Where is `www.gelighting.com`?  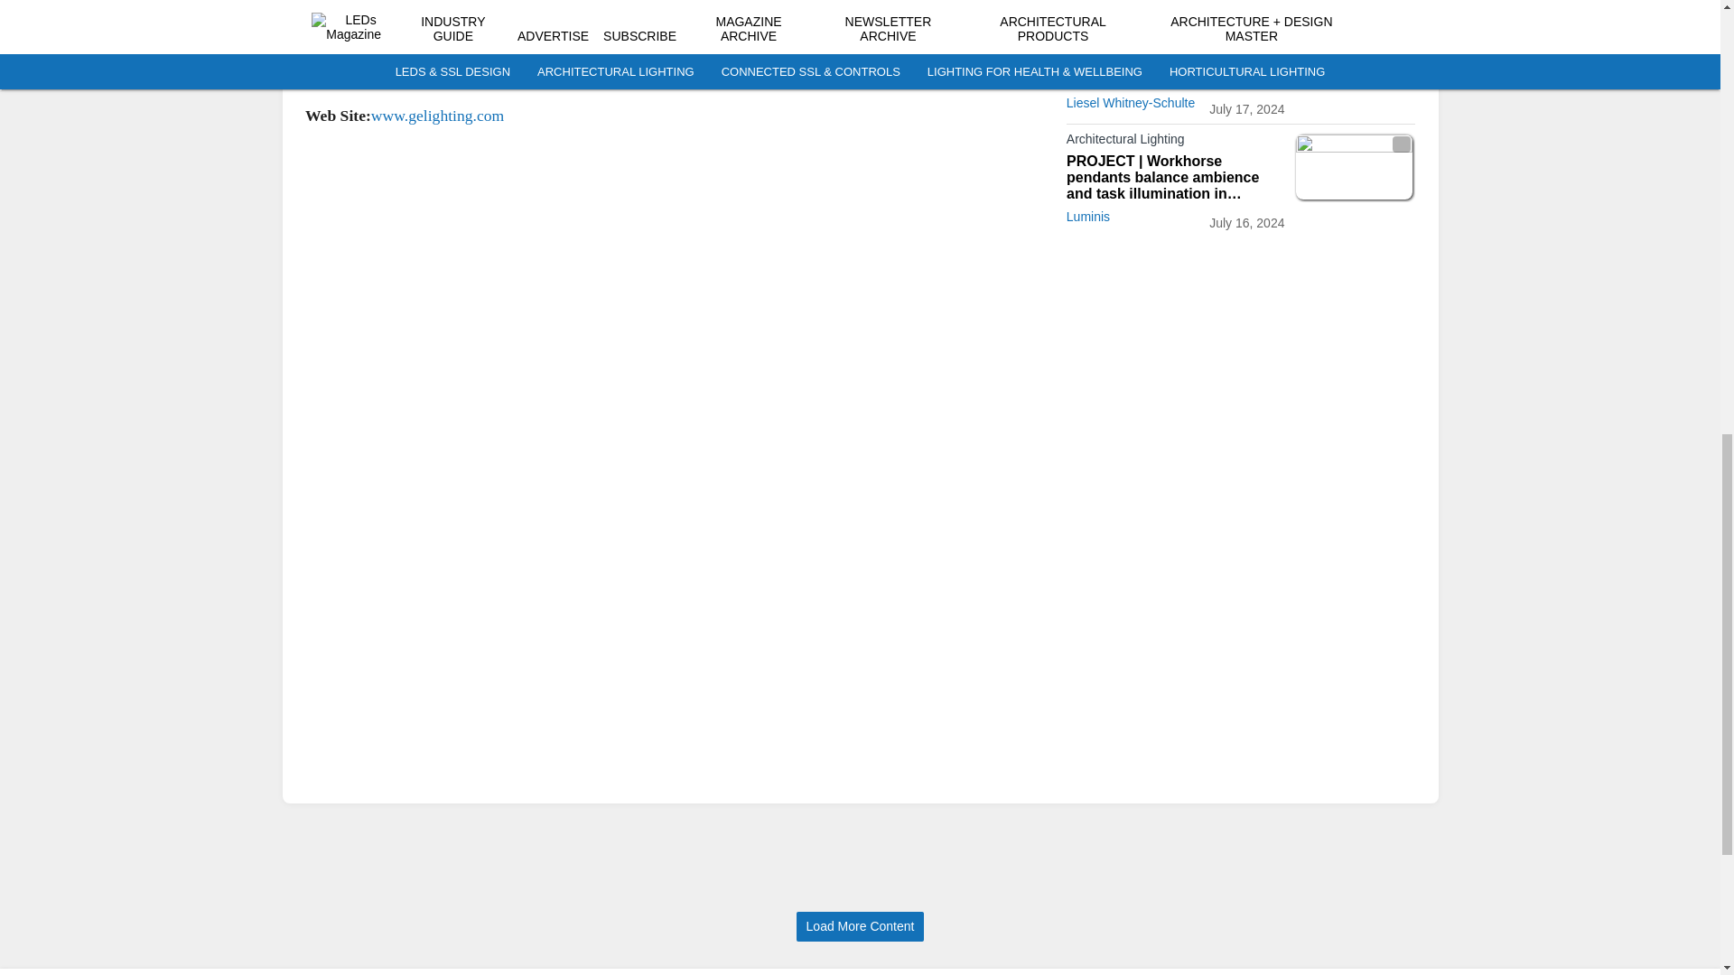
www.gelighting.com is located at coordinates (436, 116).